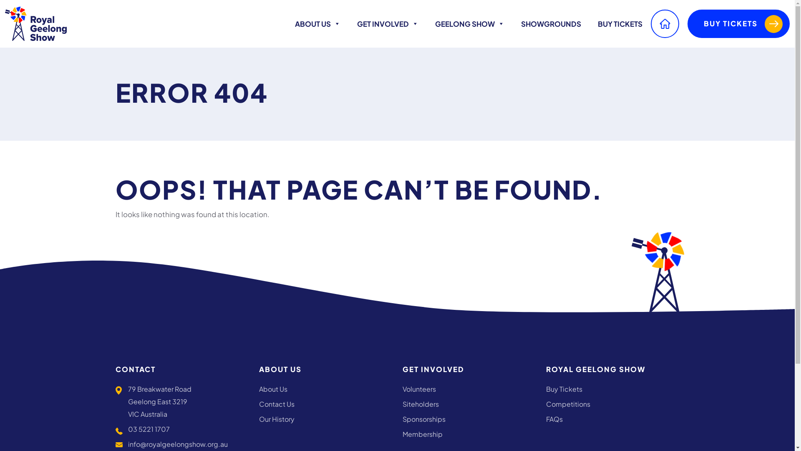  What do you see at coordinates (469, 419) in the screenshot?
I see `Sponsorships` at bounding box center [469, 419].